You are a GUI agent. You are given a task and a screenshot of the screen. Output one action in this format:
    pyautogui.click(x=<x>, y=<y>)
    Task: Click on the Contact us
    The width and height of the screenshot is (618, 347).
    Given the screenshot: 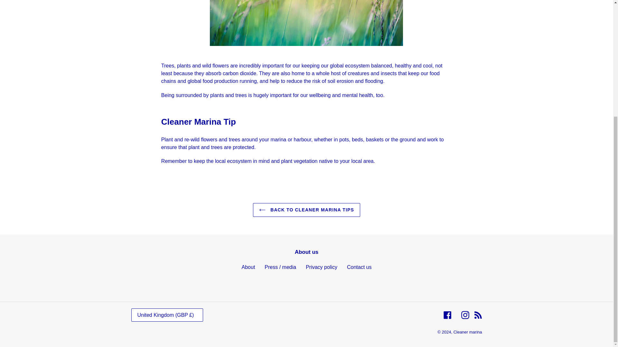 What is the action you would take?
    pyautogui.click(x=359, y=267)
    